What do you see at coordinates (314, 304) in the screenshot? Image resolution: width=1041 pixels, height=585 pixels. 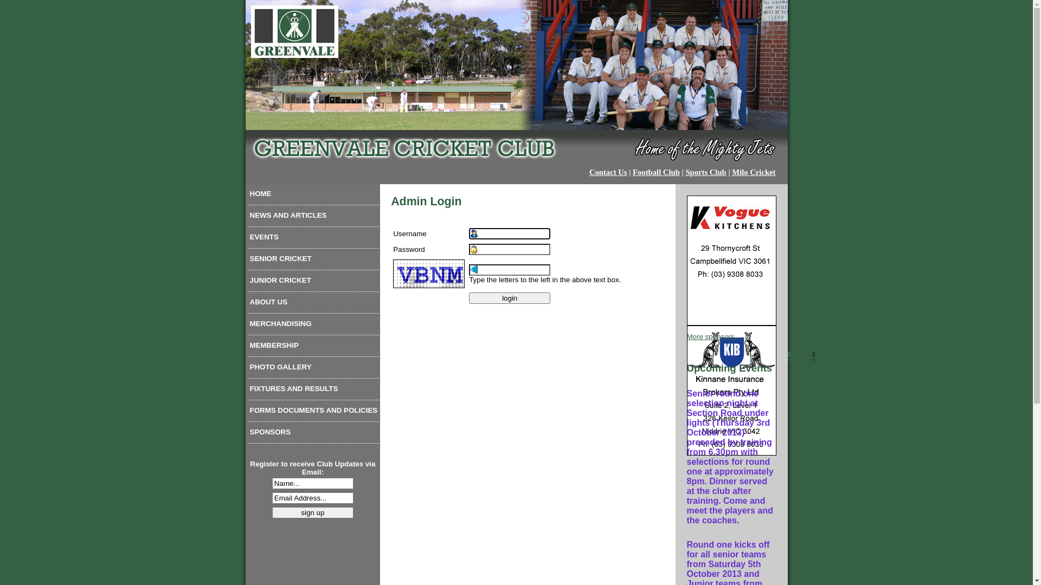 I see `ABOUT US` at bounding box center [314, 304].